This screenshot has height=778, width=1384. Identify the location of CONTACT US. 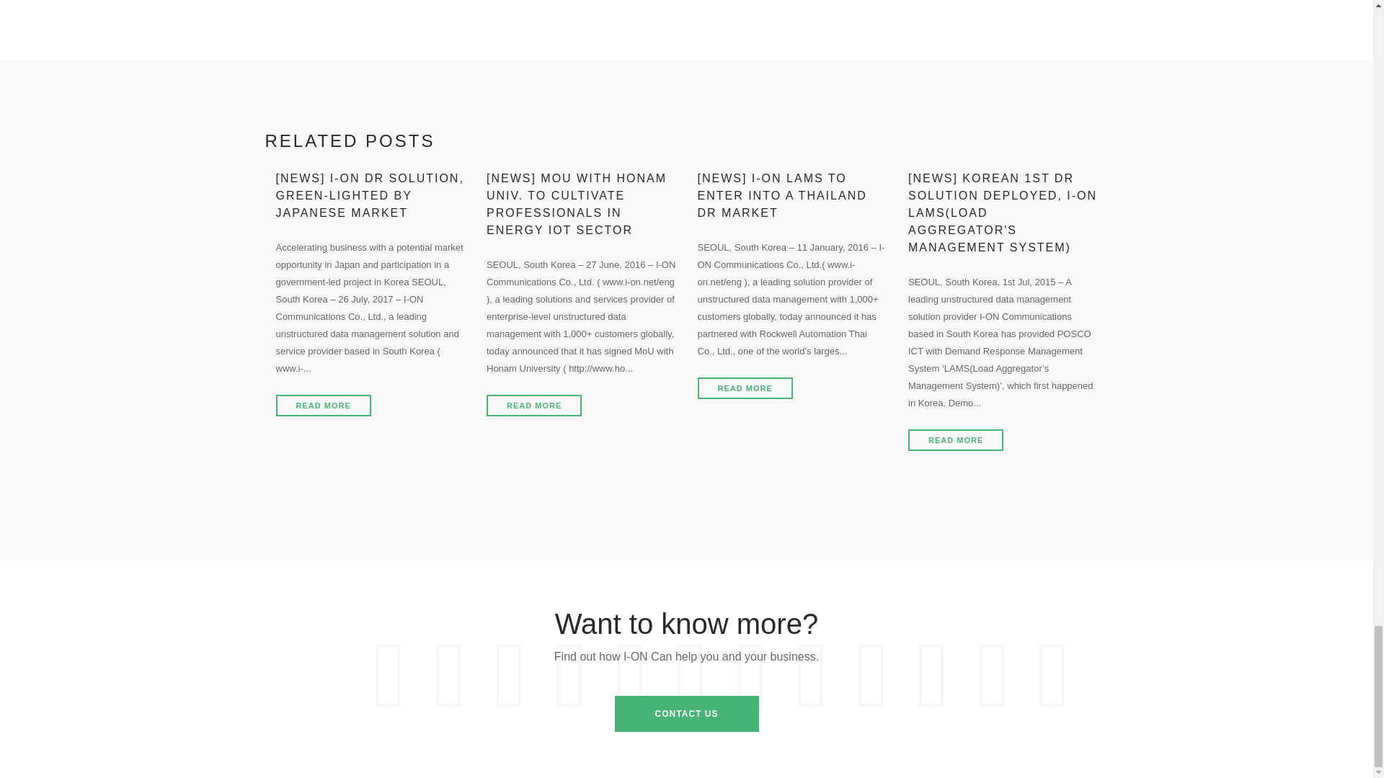
(686, 713).